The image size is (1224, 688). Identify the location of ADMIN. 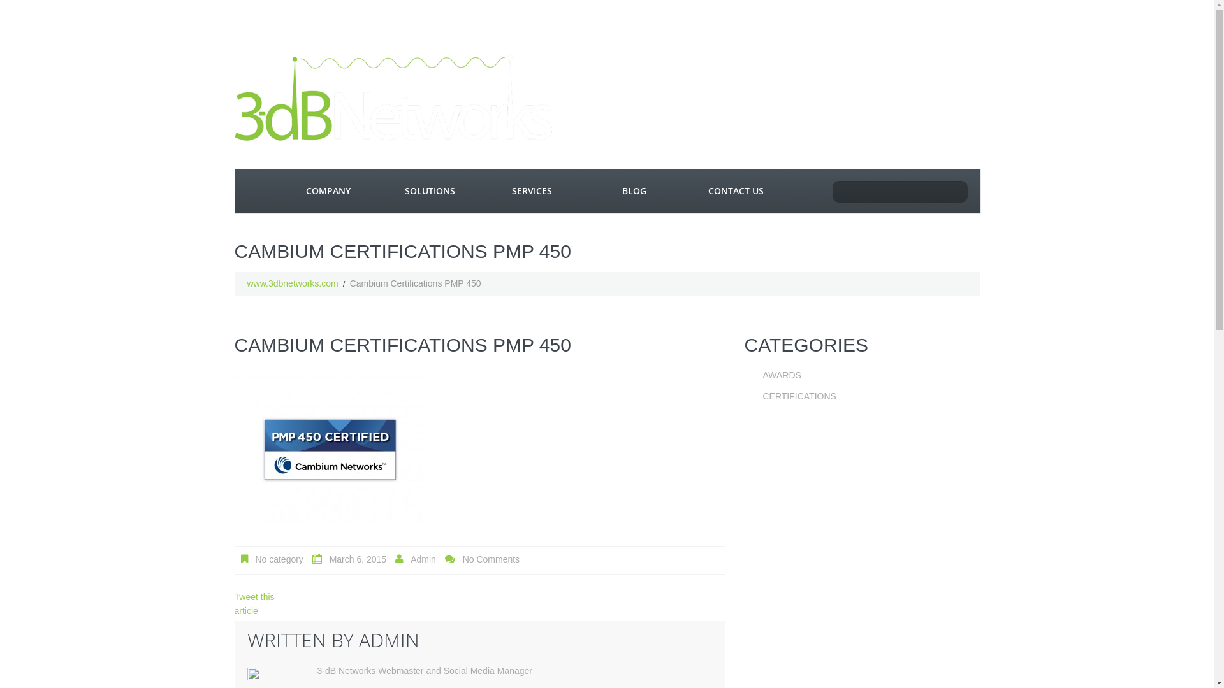
(389, 640).